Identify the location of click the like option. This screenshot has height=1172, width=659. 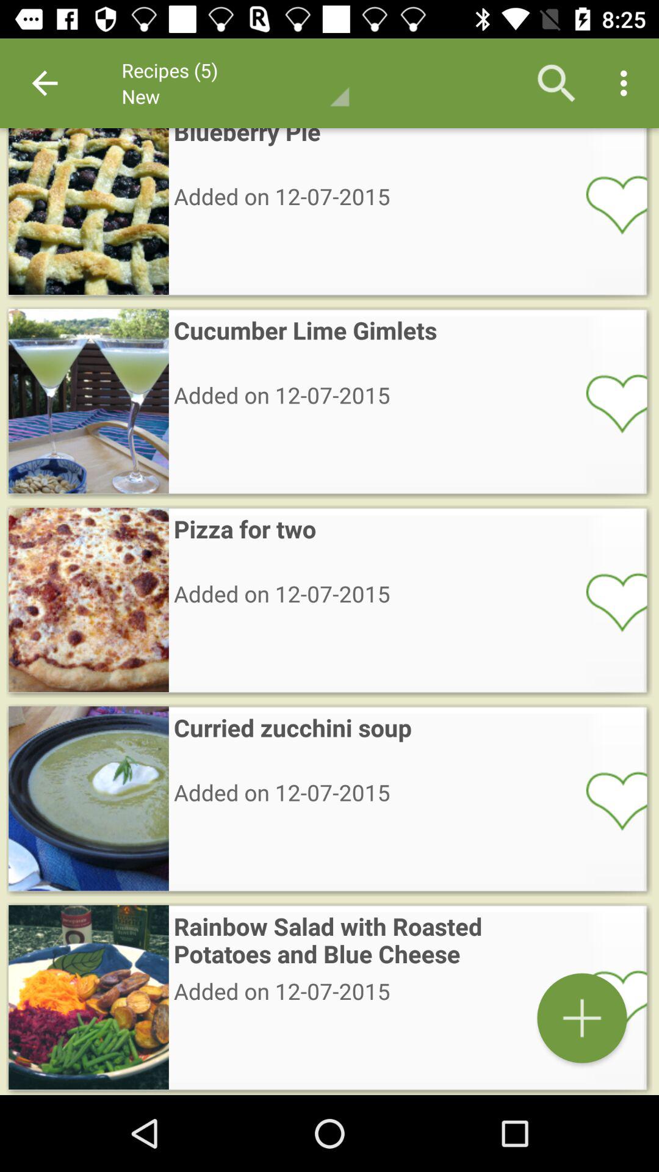
(608, 601).